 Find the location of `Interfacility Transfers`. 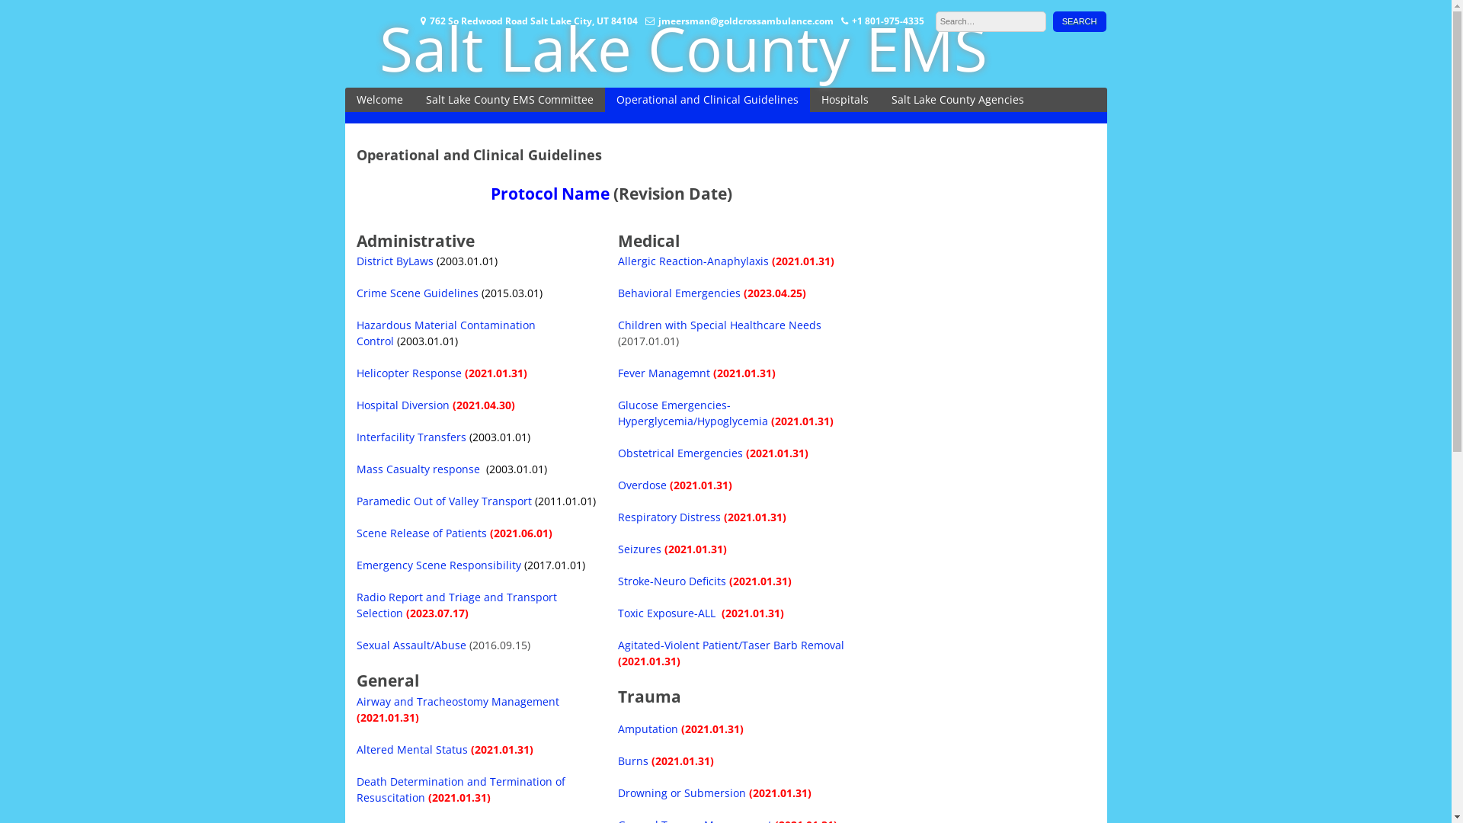

Interfacility Transfers is located at coordinates (411, 437).